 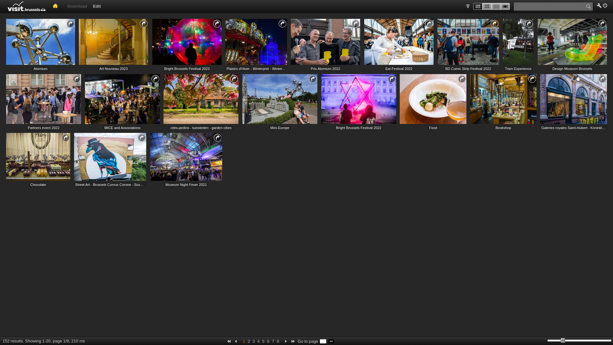 I want to click on Show content, so click(x=70, y=24).